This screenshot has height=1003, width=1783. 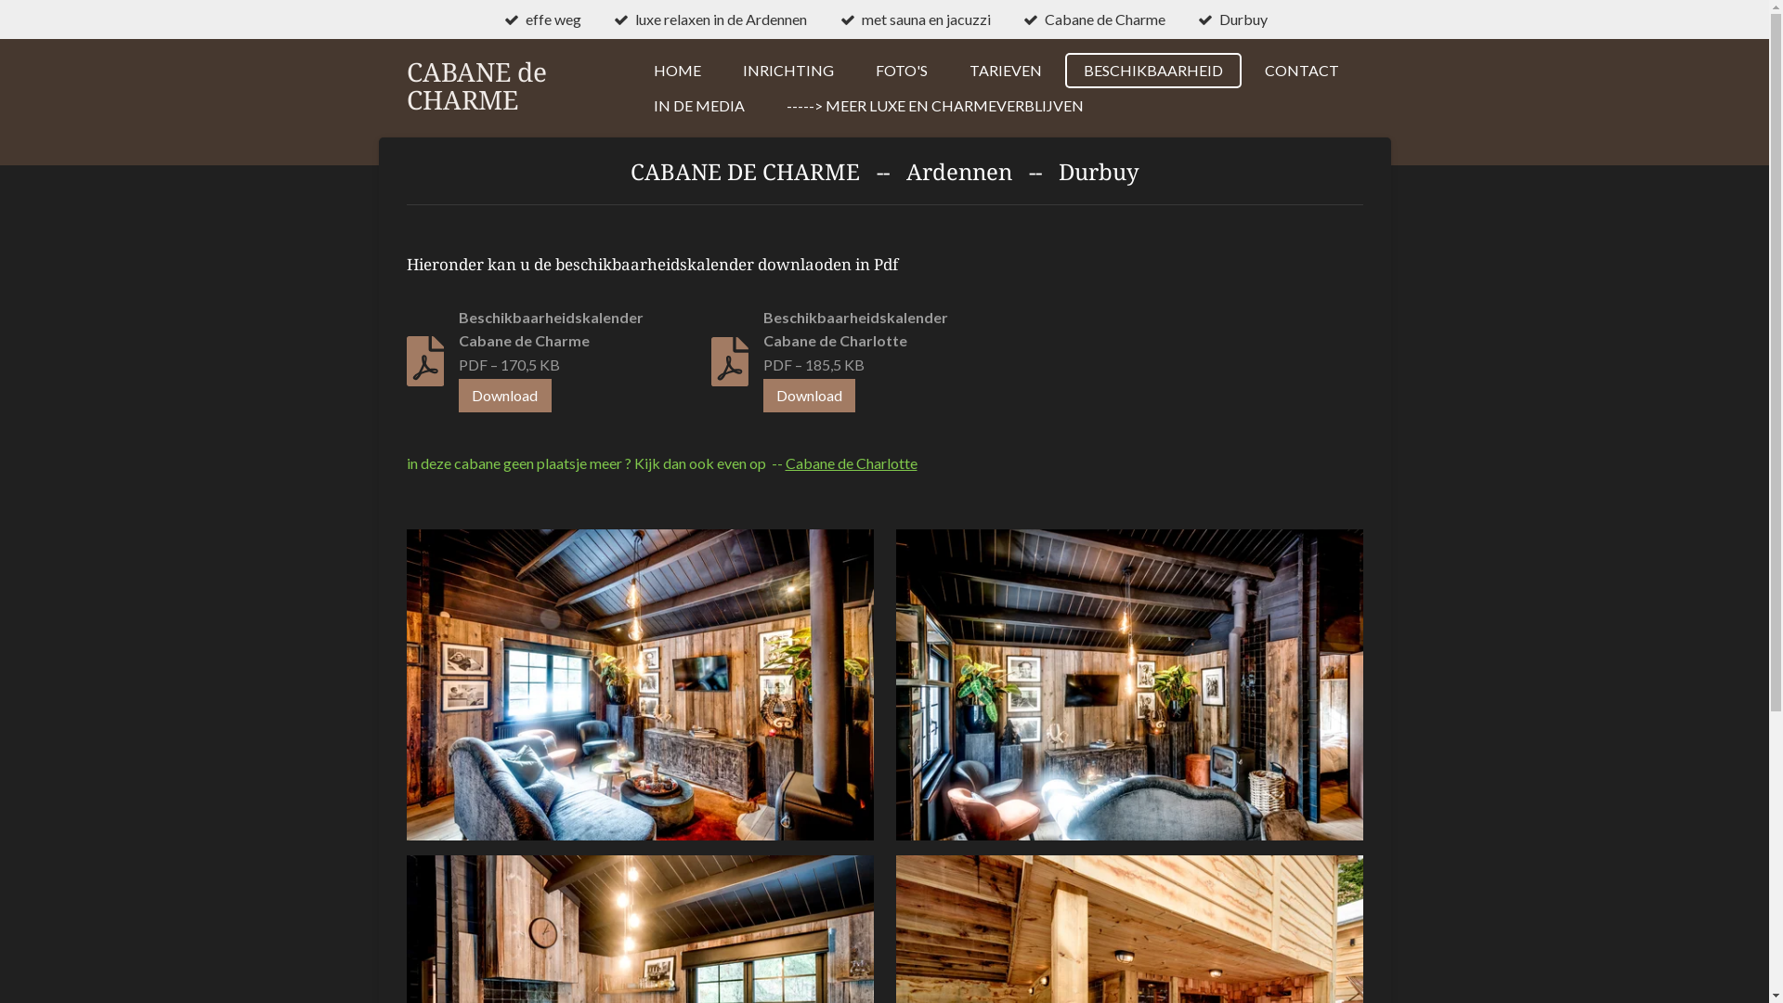 I want to click on -----> MEER LUXE EN CHARMEVERBLIJVEN, so click(x=935, y=106).